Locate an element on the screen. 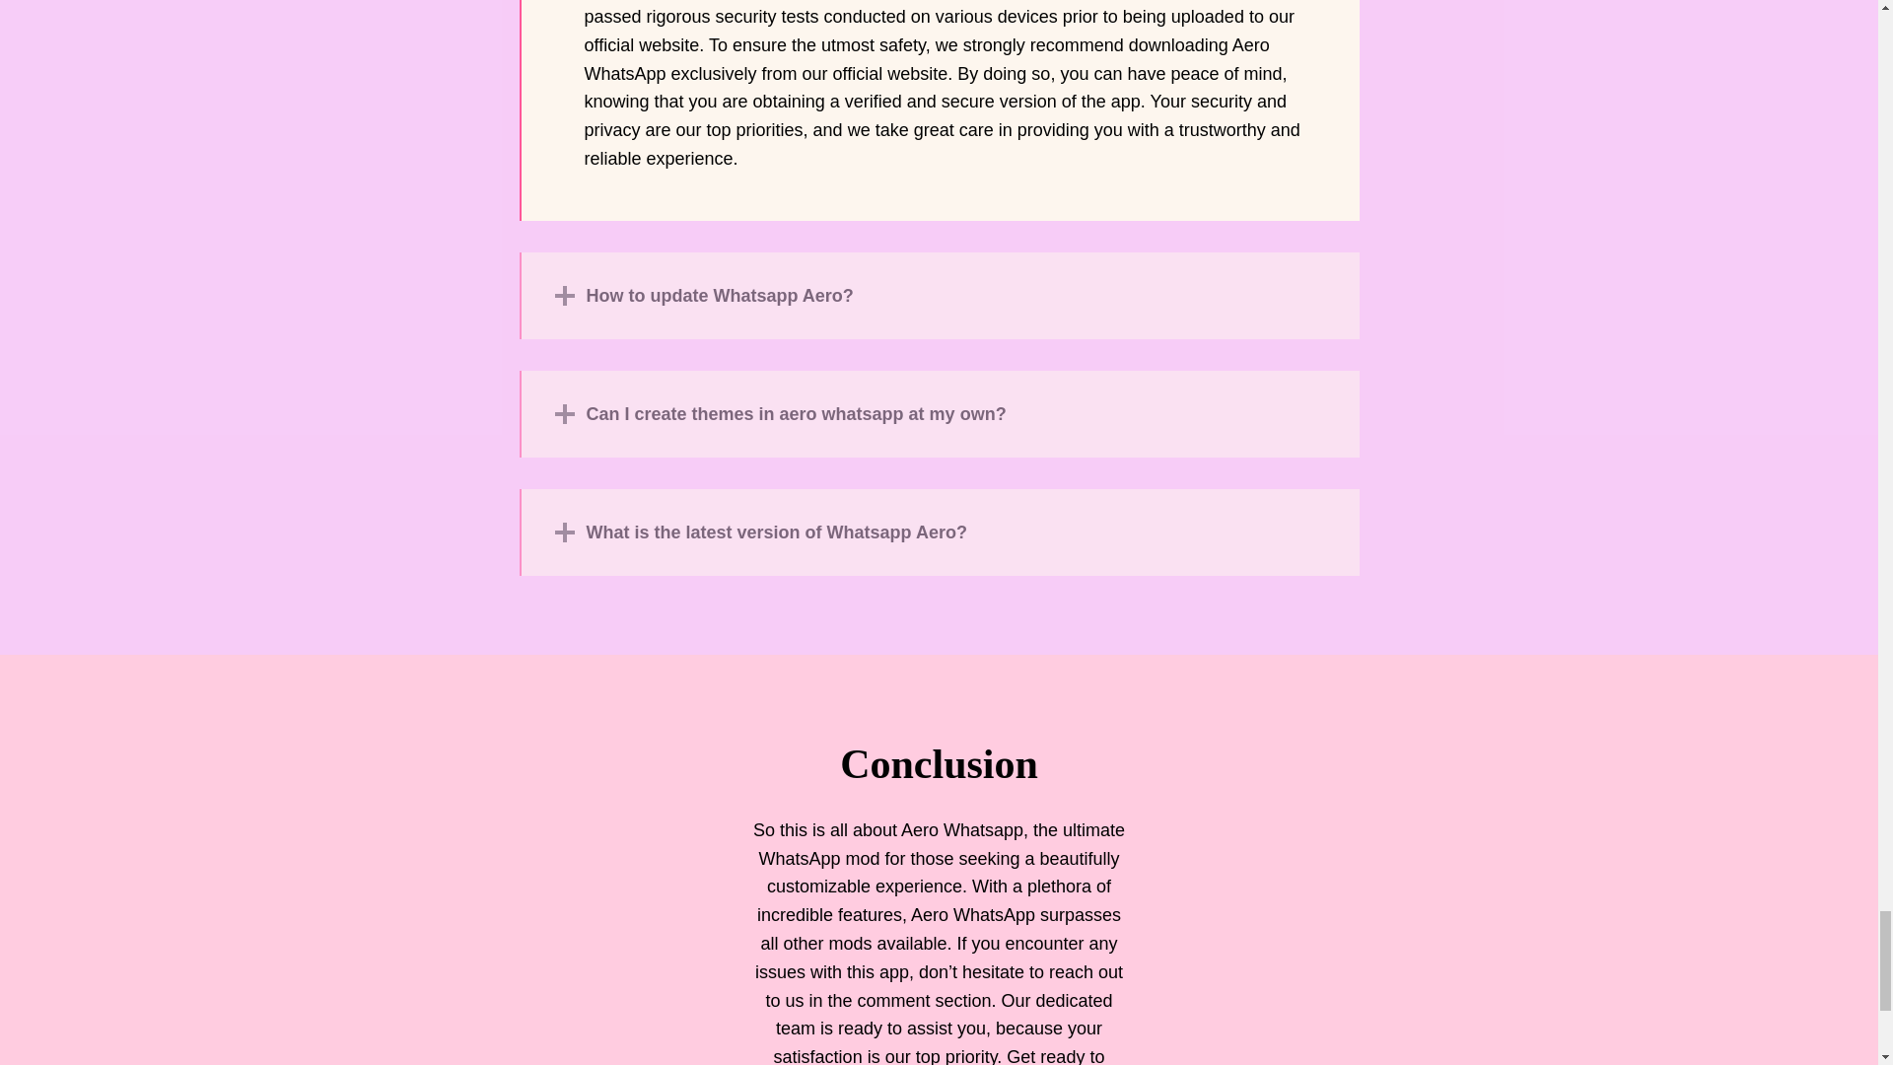 The image size is (1893, 1065). What is the latest version of Whatsapp Aero? is located at coordinates (939, 532).